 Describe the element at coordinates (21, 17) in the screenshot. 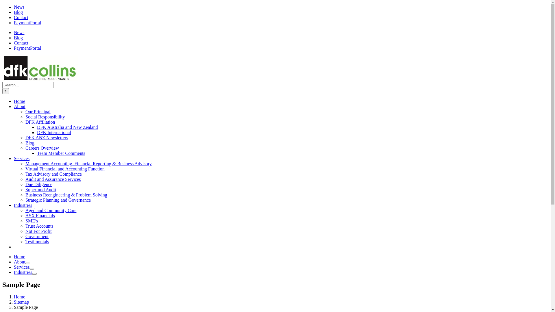

I see `Contact` at that location.